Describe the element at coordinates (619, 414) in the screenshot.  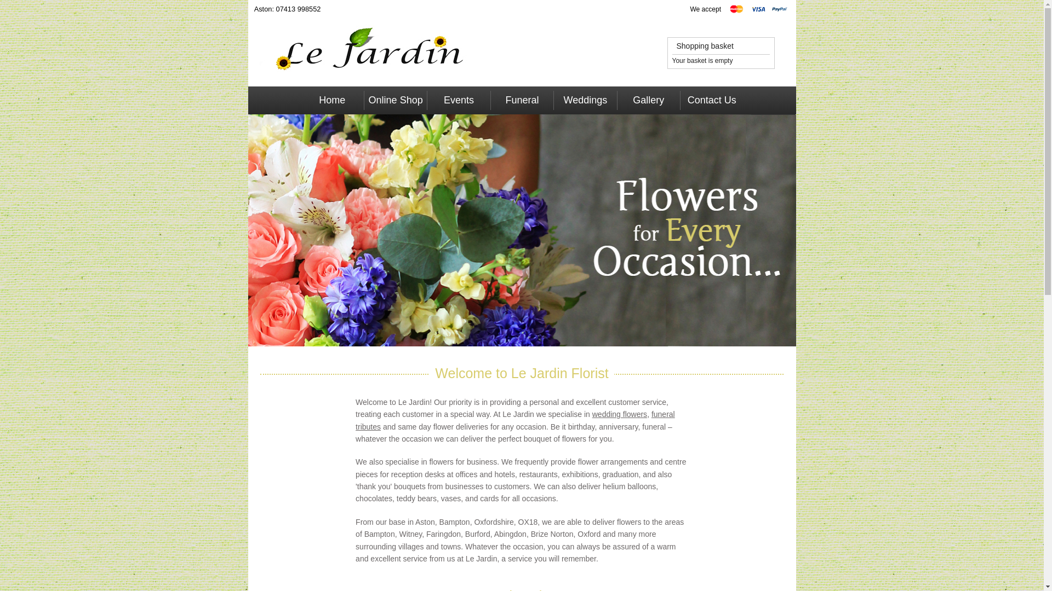
I see `wedding flowers` at that location.